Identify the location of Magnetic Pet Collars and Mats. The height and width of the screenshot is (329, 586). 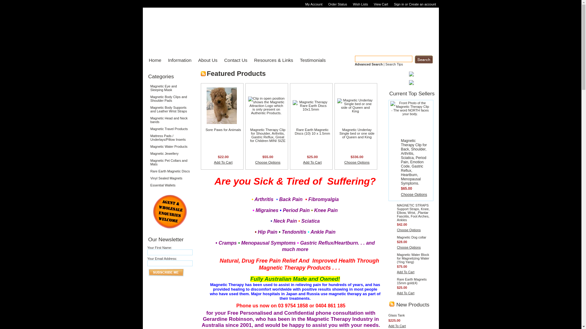
(170, 162).